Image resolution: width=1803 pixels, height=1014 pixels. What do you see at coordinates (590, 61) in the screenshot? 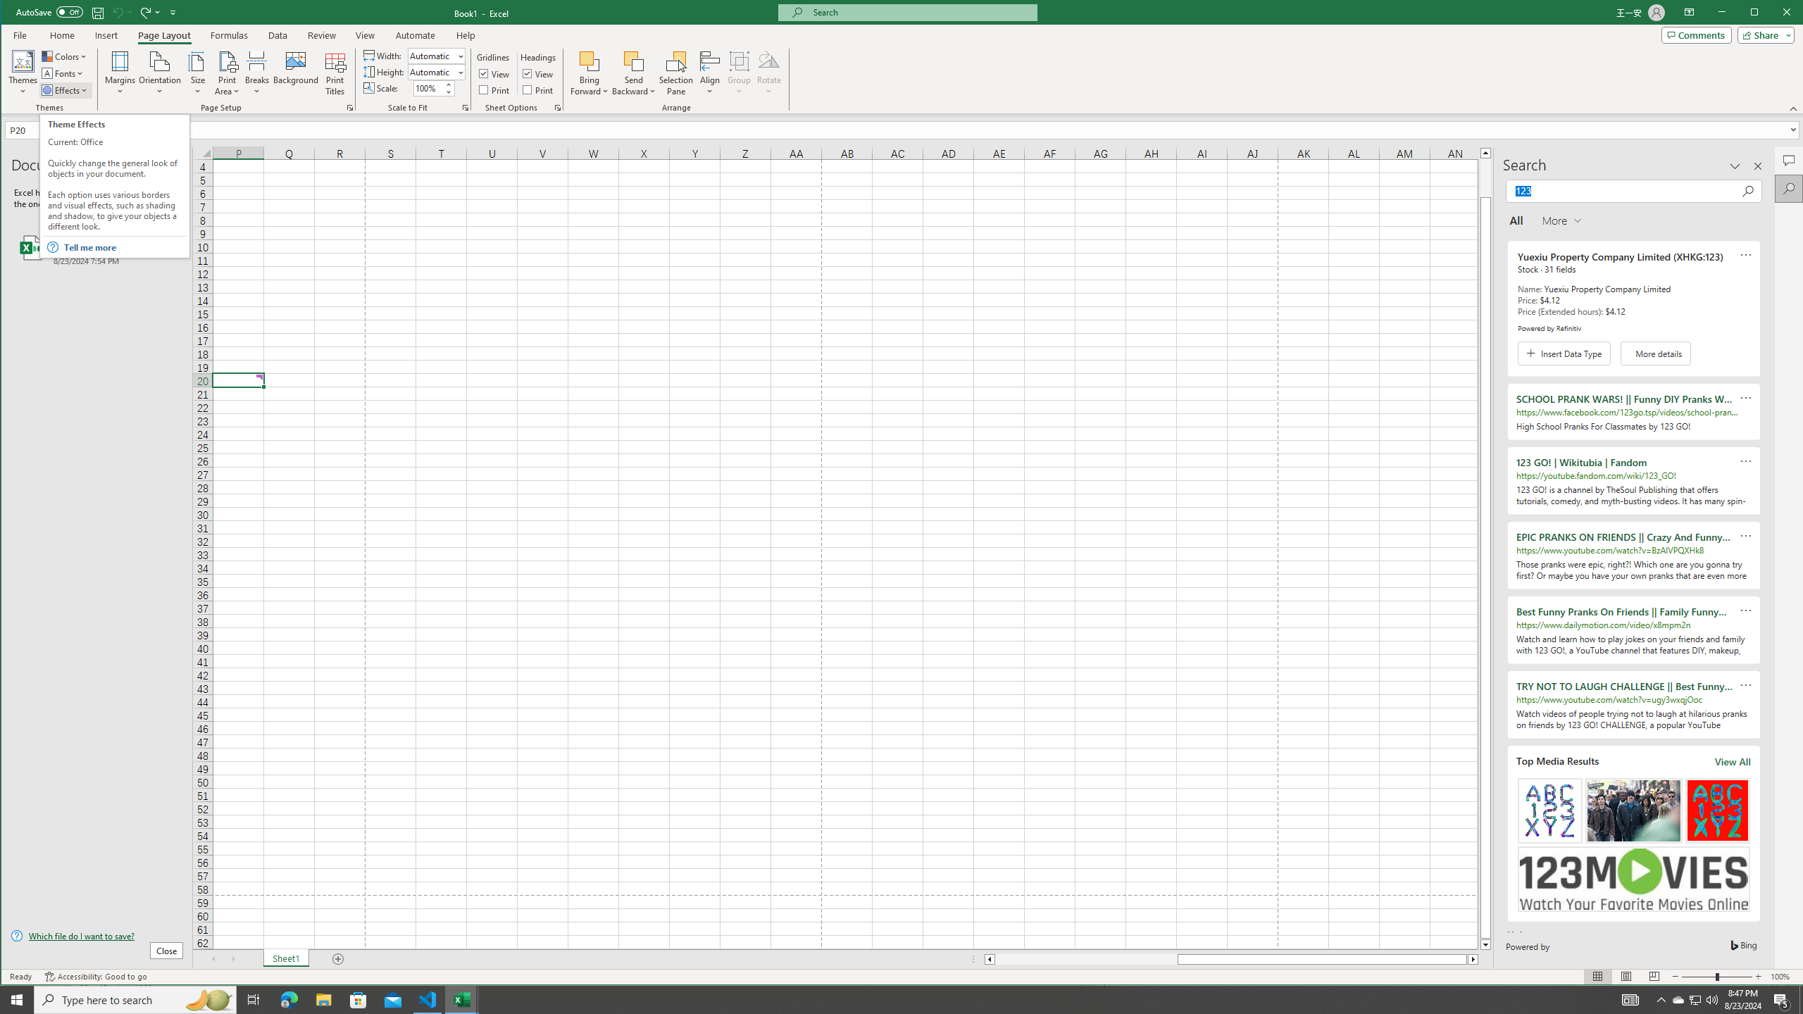
I see `Bring Forward` at bounding box center [590, 61].